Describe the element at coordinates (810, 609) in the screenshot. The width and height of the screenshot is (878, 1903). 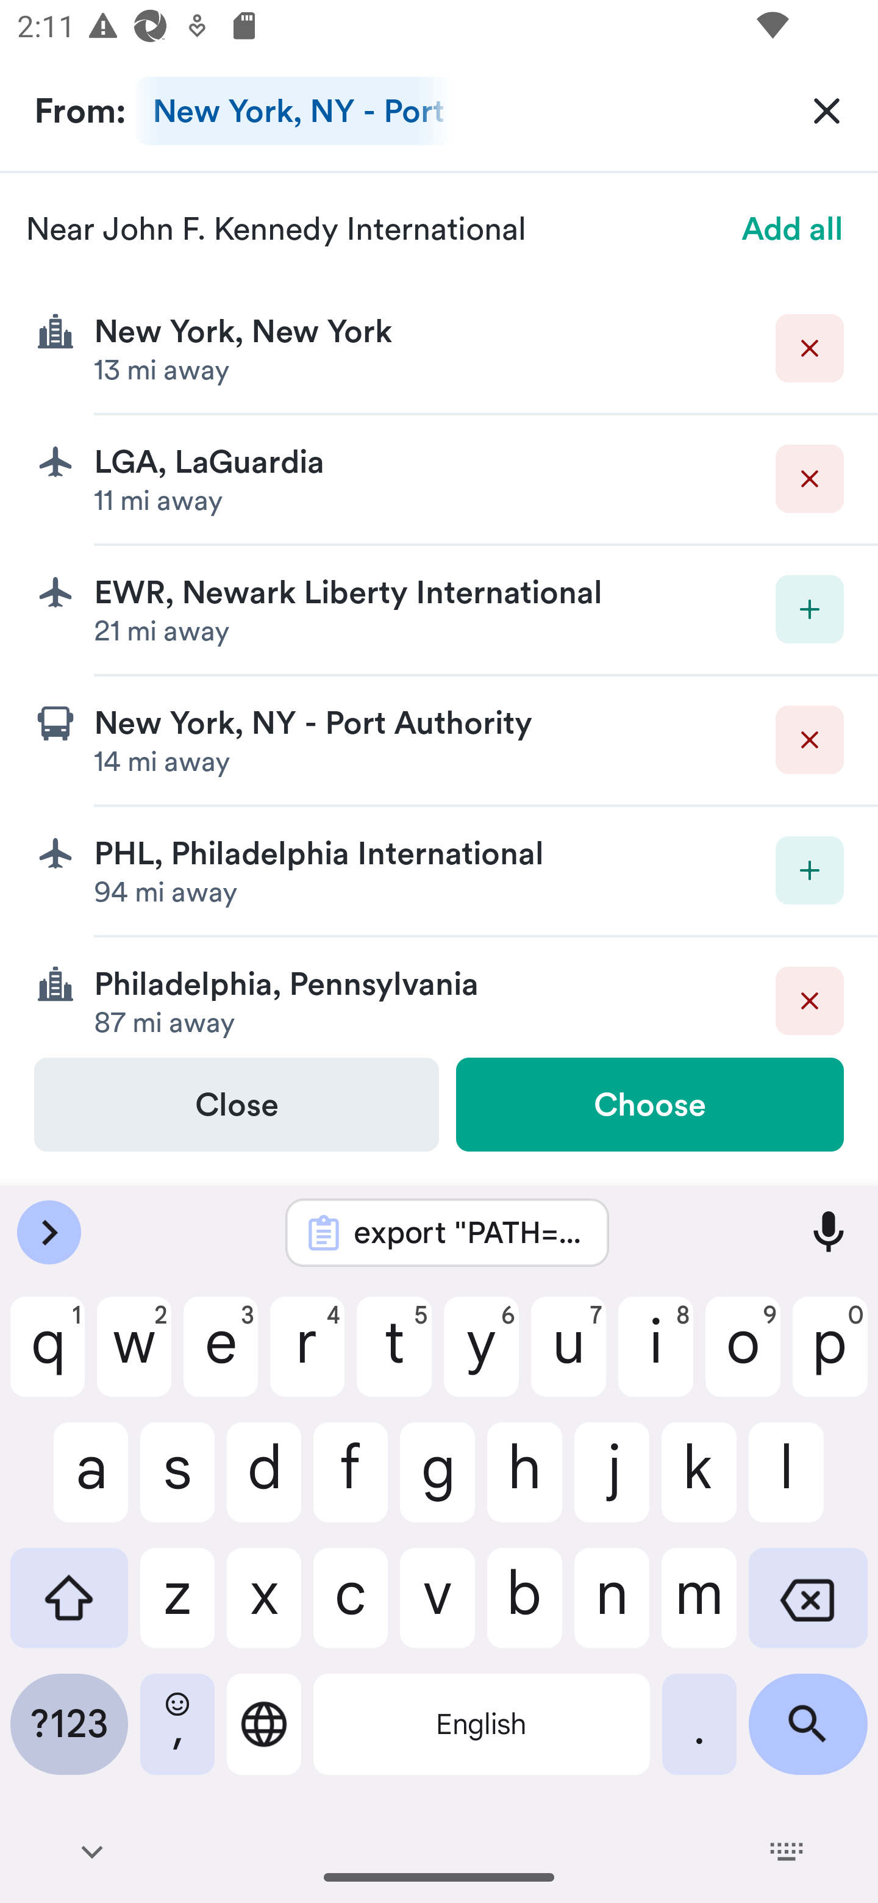
I see `Add destination` at that location.